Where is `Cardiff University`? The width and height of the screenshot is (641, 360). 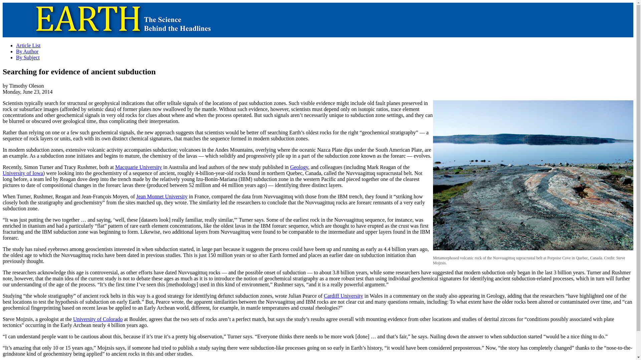
Cardiff University is located at coordinates (343, 296).